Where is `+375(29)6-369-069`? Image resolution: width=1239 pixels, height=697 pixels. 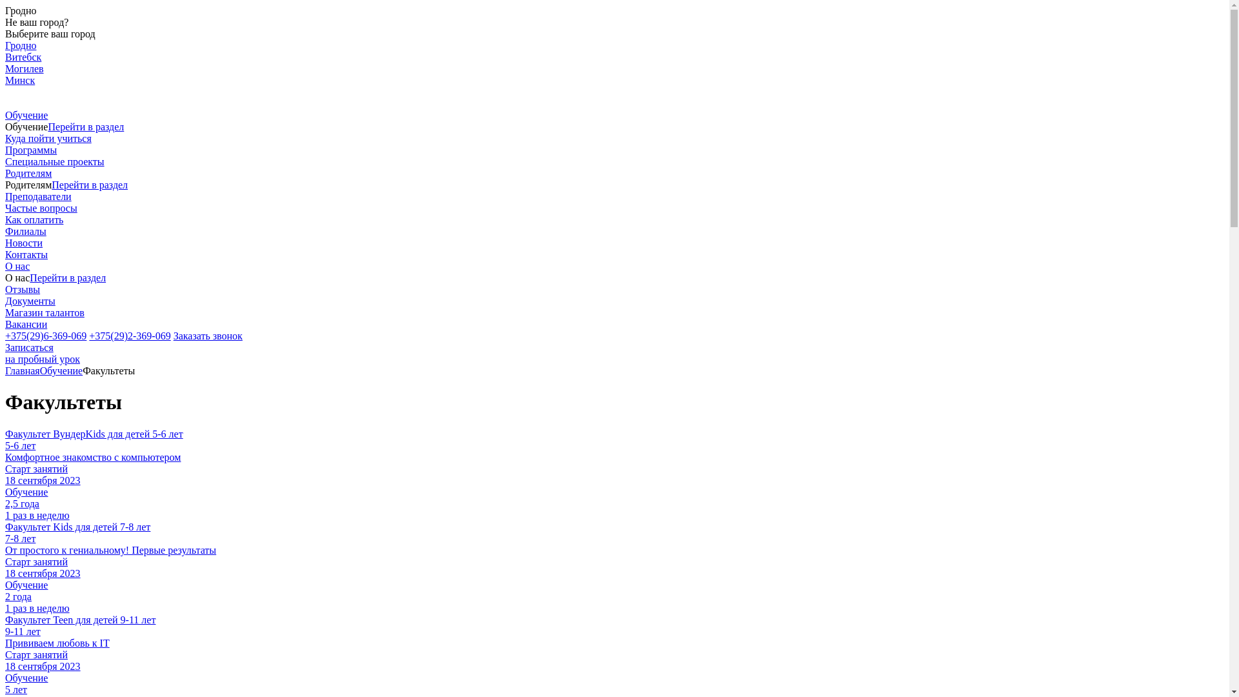 +375(29)6-369-069 is located at coordinates (46, 336).